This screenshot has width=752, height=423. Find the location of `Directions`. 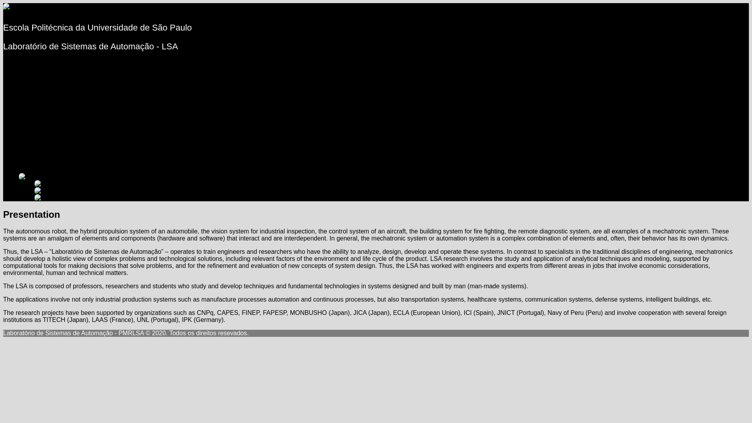

Directions is located at coordinates (49, 169).